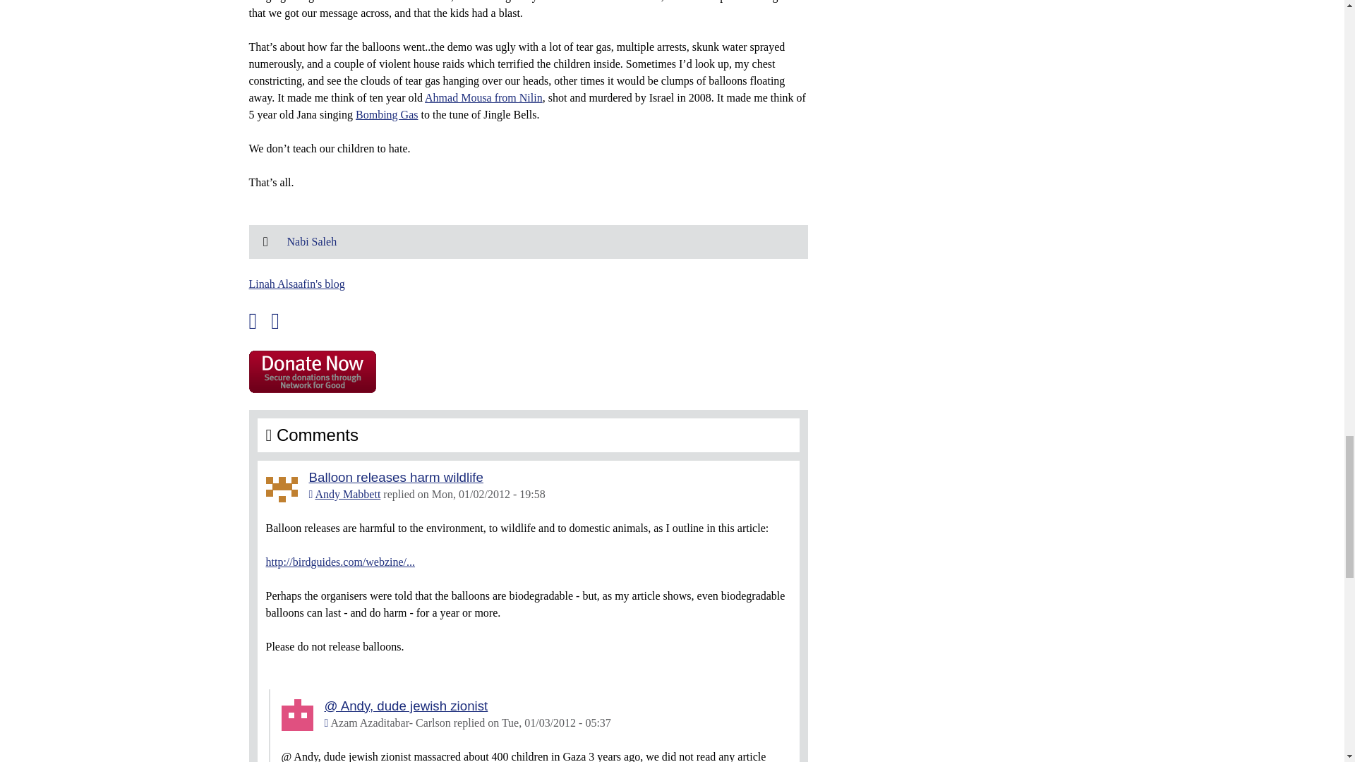 Image resolution: width=1355 pixels, height=762 pixels. What do you see at coordinates (347, 494) in the screenshot?
I see `Andy Mabbett` at bounding box center [347, 494].